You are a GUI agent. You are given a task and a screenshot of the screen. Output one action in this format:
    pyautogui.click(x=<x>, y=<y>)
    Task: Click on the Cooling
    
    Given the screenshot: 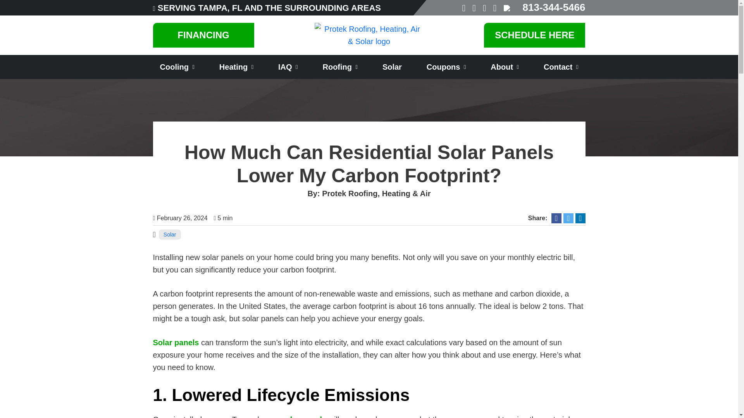 What is the action you would take?
    pyautogui.click(x=177, y=67)
    